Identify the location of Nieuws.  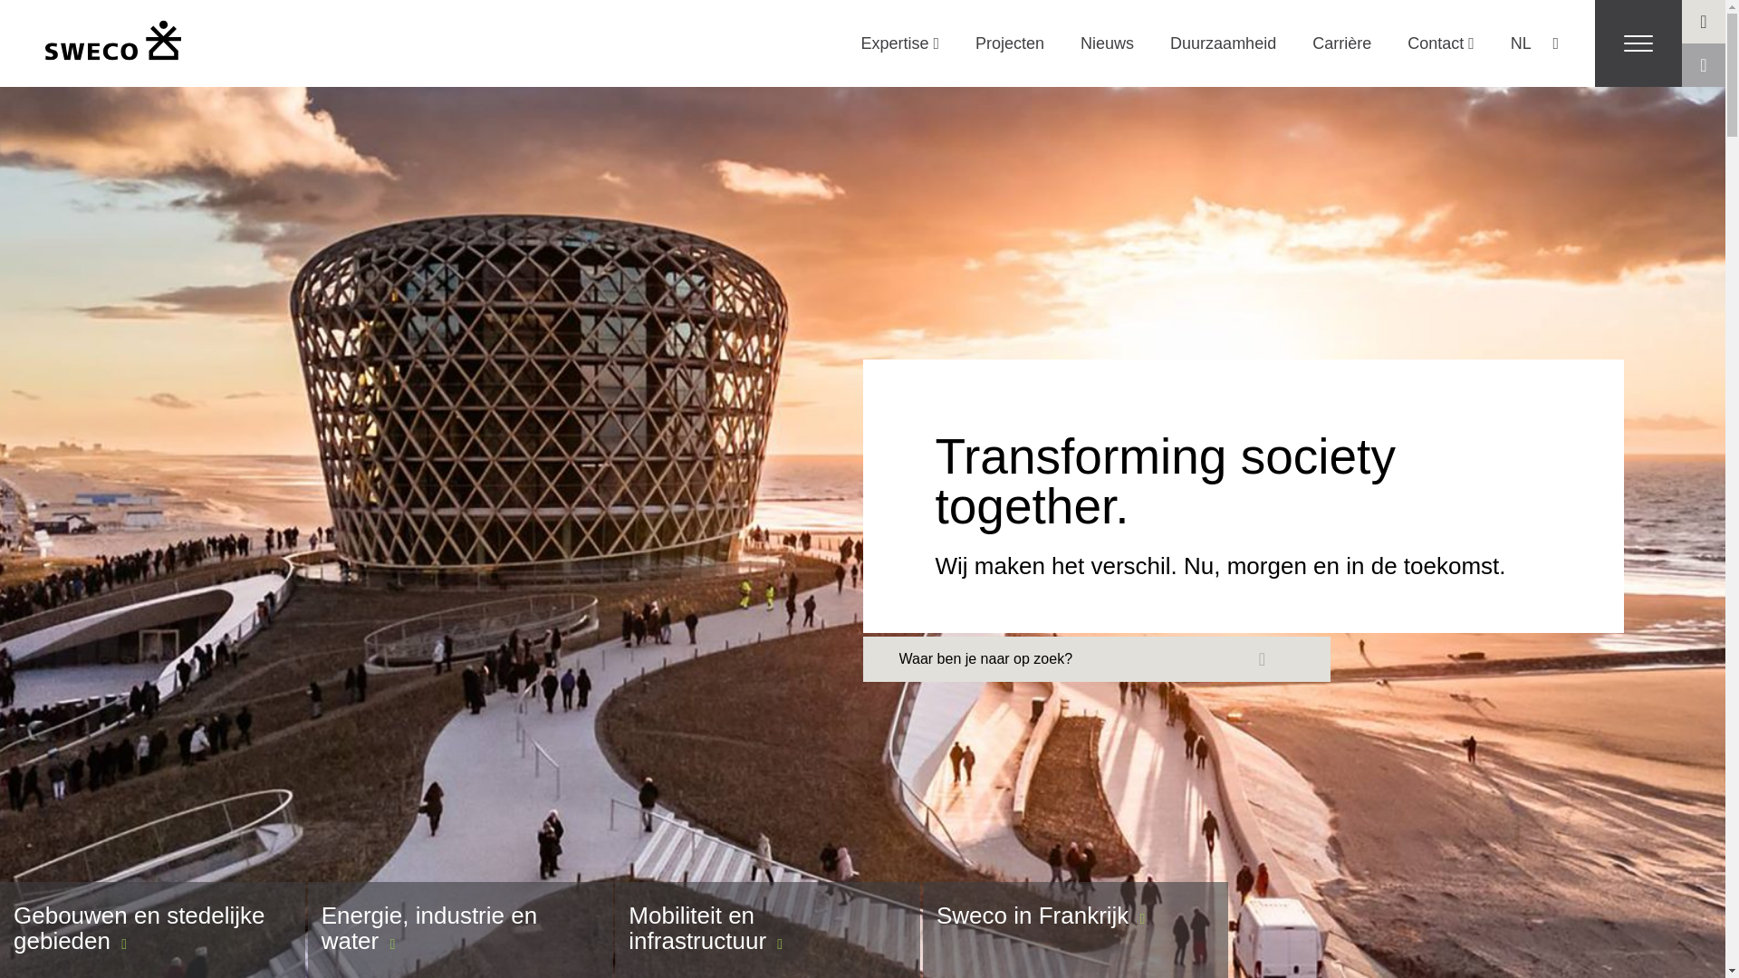
(1107, 43).